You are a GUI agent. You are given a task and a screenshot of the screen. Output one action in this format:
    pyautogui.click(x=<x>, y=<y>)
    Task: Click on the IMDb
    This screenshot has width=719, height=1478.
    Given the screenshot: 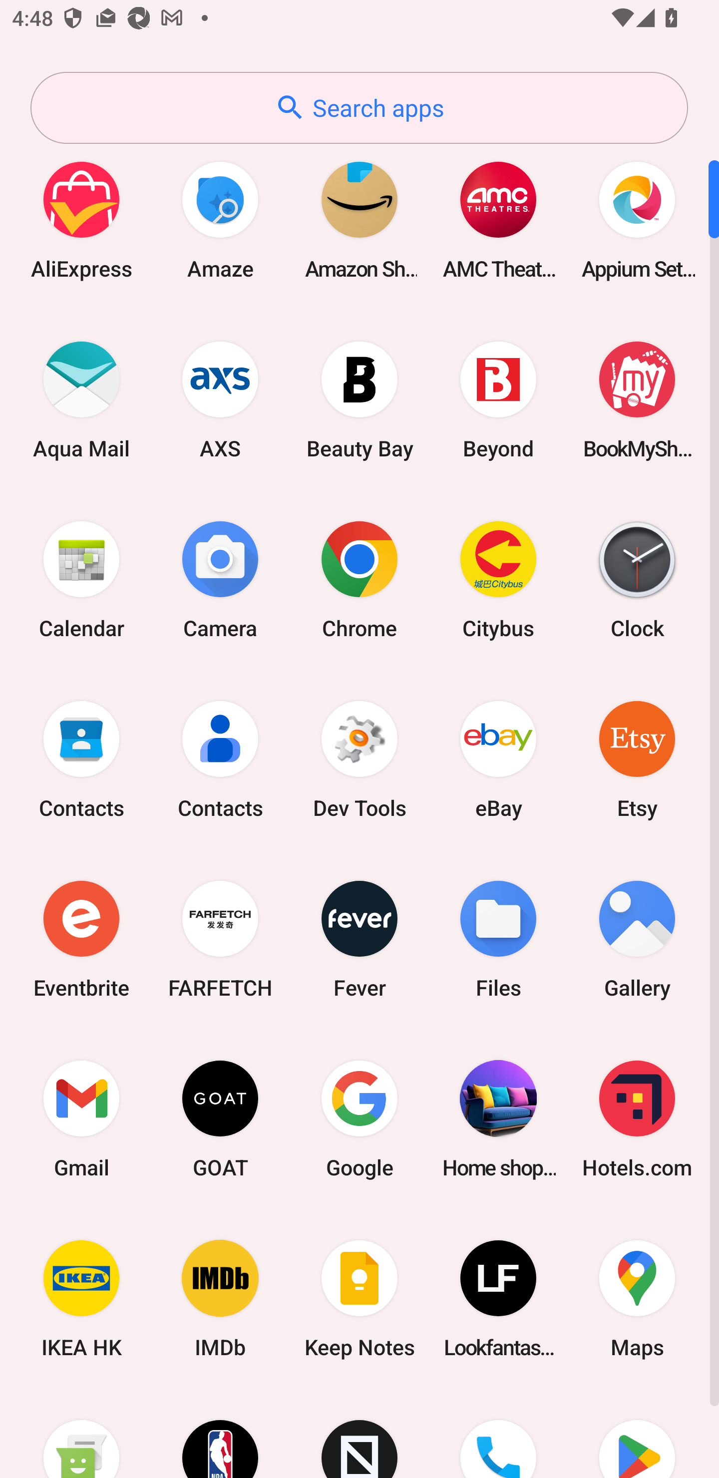 What is the action you would take?
    pyautogui.click(x=220, y=1299)
    